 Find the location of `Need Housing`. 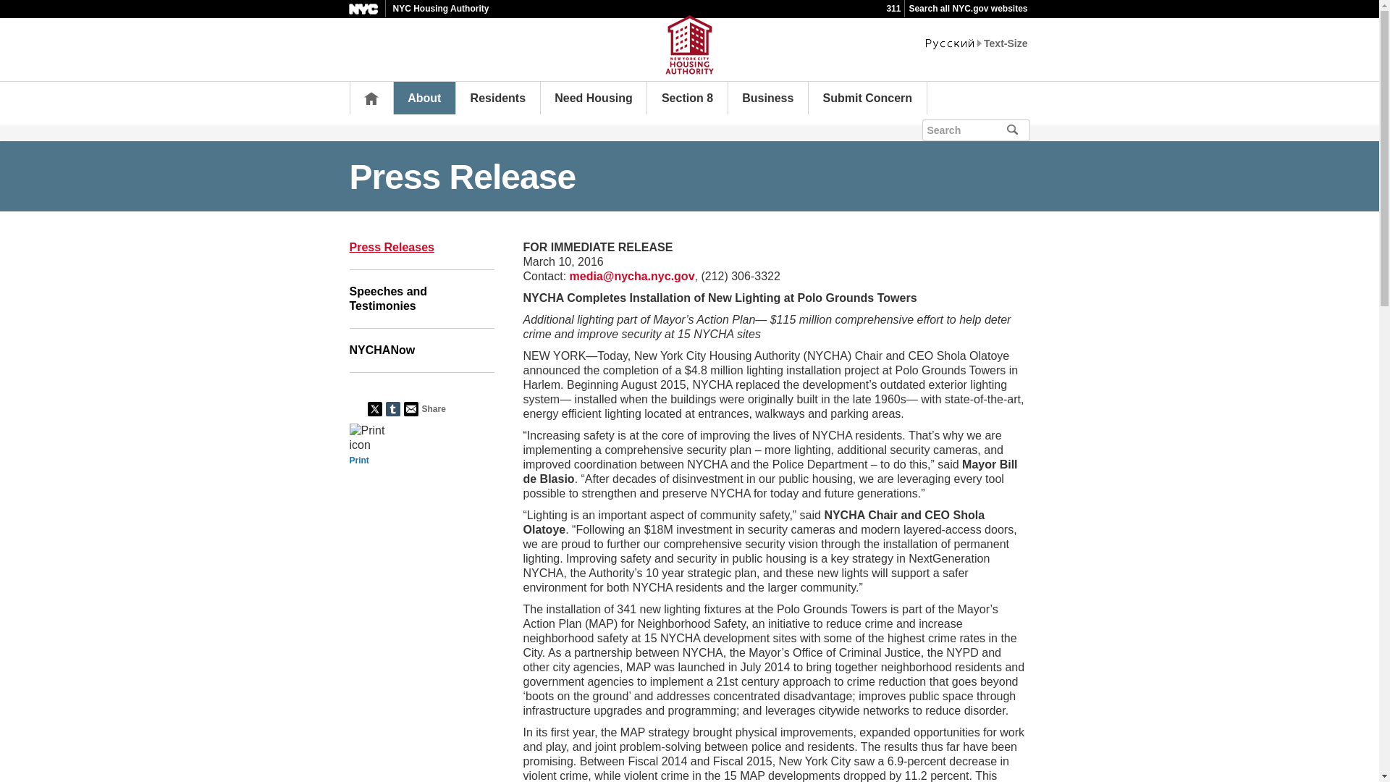

Need Housing is located at coordinates (594, 98).